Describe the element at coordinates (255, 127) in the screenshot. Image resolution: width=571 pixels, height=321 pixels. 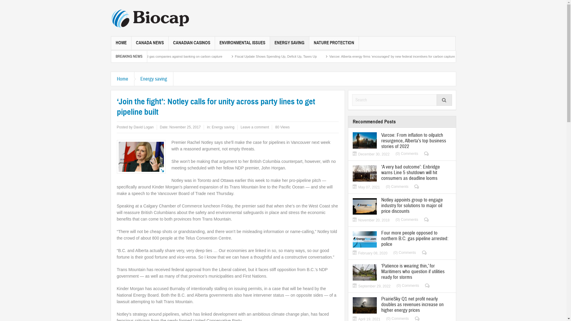
I see `Leave a comment` at that location.